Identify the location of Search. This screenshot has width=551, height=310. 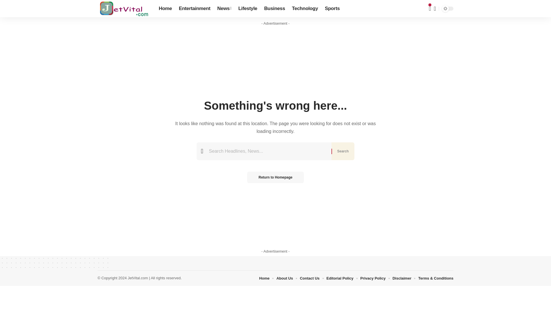
(343, 151).